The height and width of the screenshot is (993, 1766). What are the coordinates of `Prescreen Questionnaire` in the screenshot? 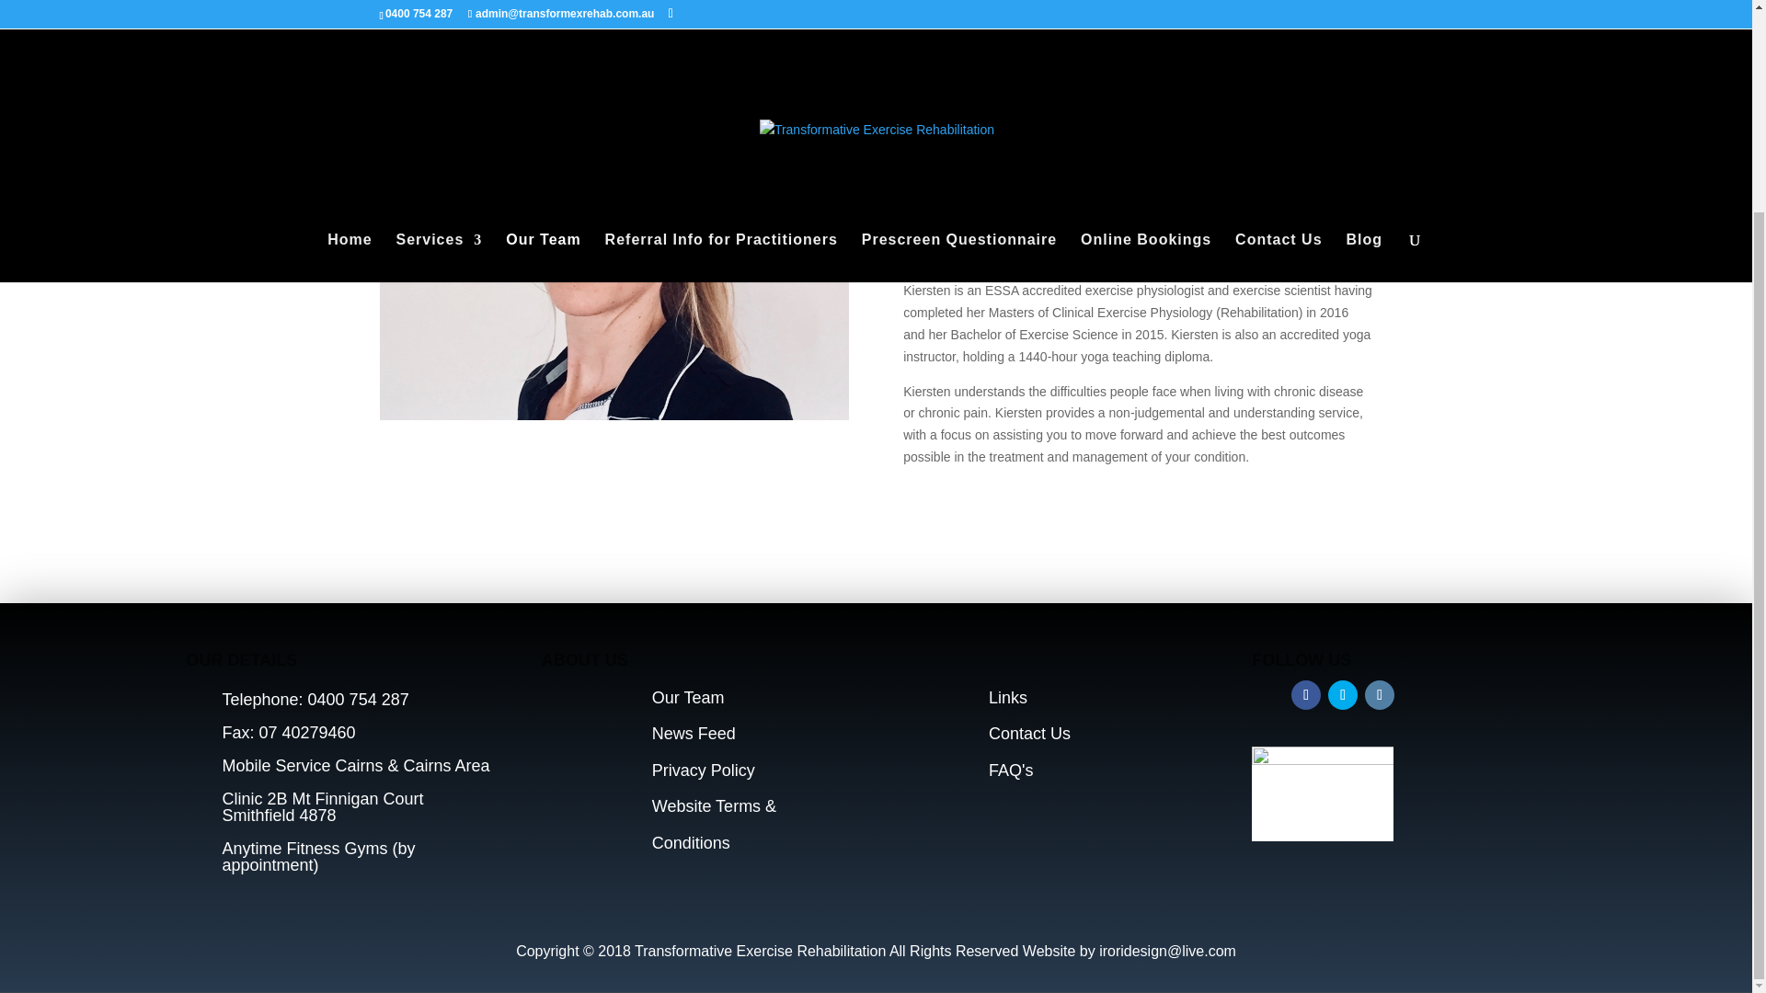 It's located at (958, 13).